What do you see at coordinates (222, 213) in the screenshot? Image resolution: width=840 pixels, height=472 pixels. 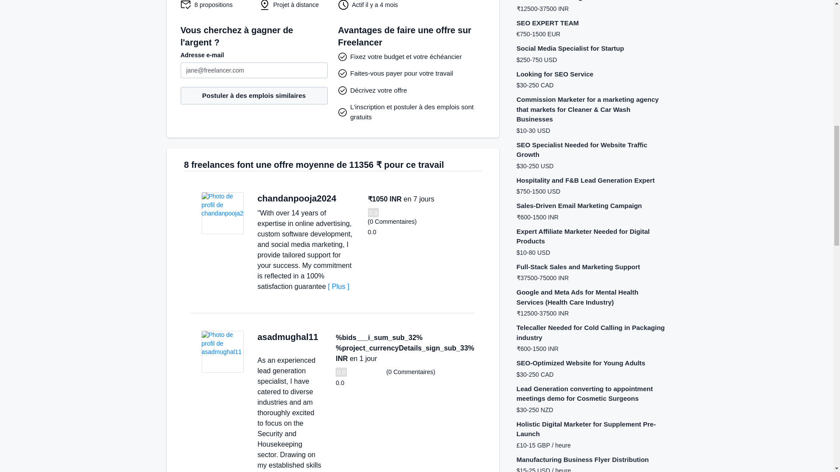 I see `Voir le profil de chandanpooja2024` at bounding box center [222, 213].